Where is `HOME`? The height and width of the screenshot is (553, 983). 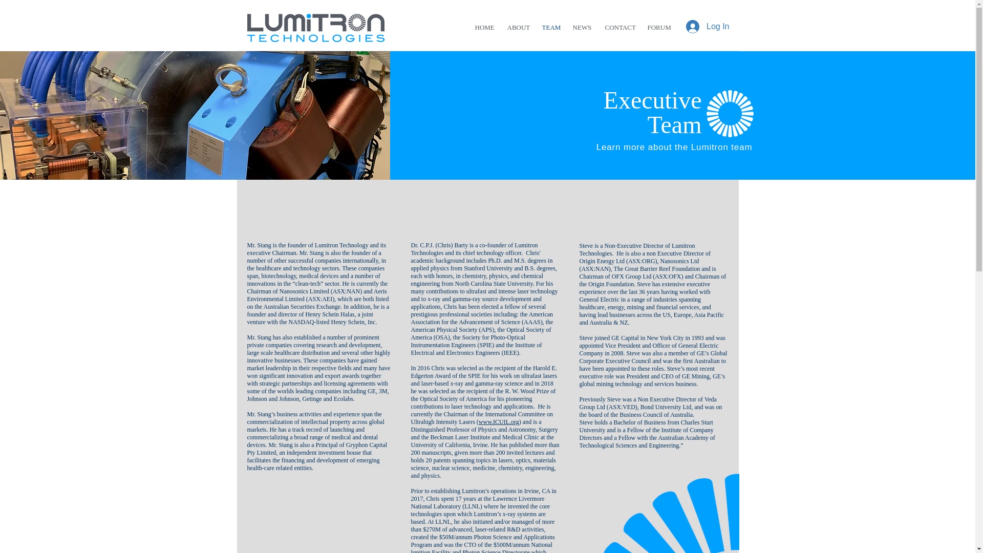 HOME is located at coordinates (483, 28).